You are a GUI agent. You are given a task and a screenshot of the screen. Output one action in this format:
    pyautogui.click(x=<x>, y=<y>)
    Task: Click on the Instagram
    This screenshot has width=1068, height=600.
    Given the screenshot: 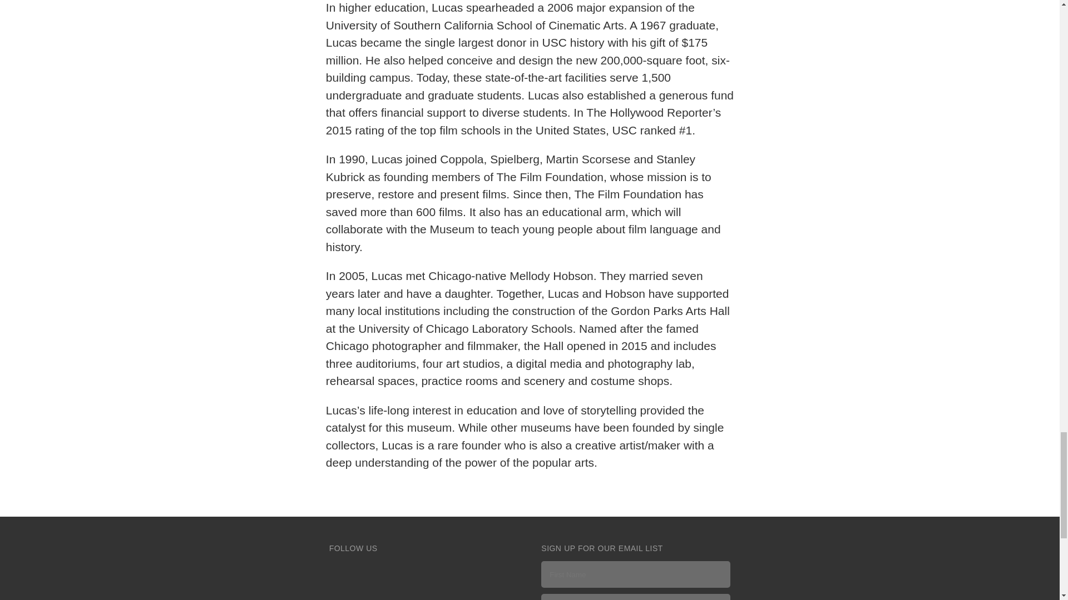 What is the action you would take?
    pyautogui.click(x=405, y=572)
    